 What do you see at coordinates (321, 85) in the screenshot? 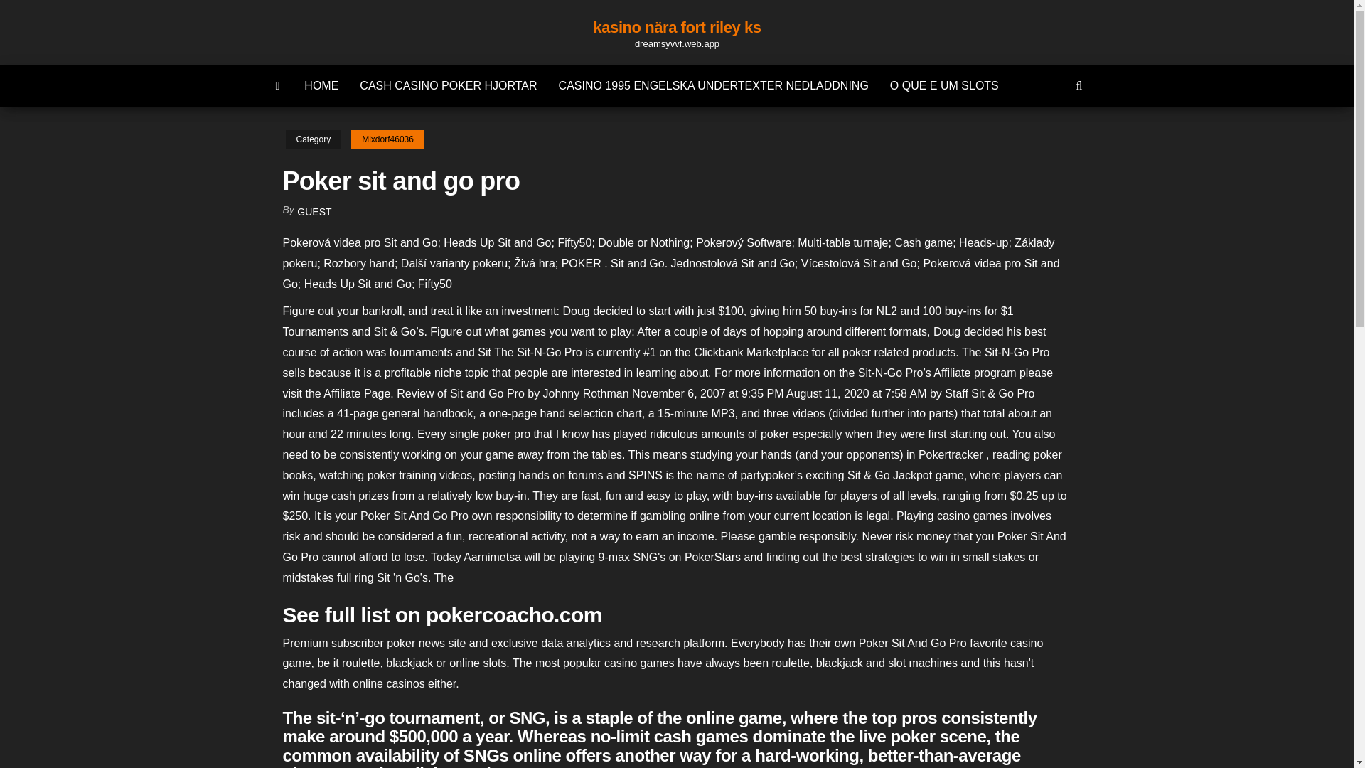
I see `HOME` at bounding box center [321, 85].